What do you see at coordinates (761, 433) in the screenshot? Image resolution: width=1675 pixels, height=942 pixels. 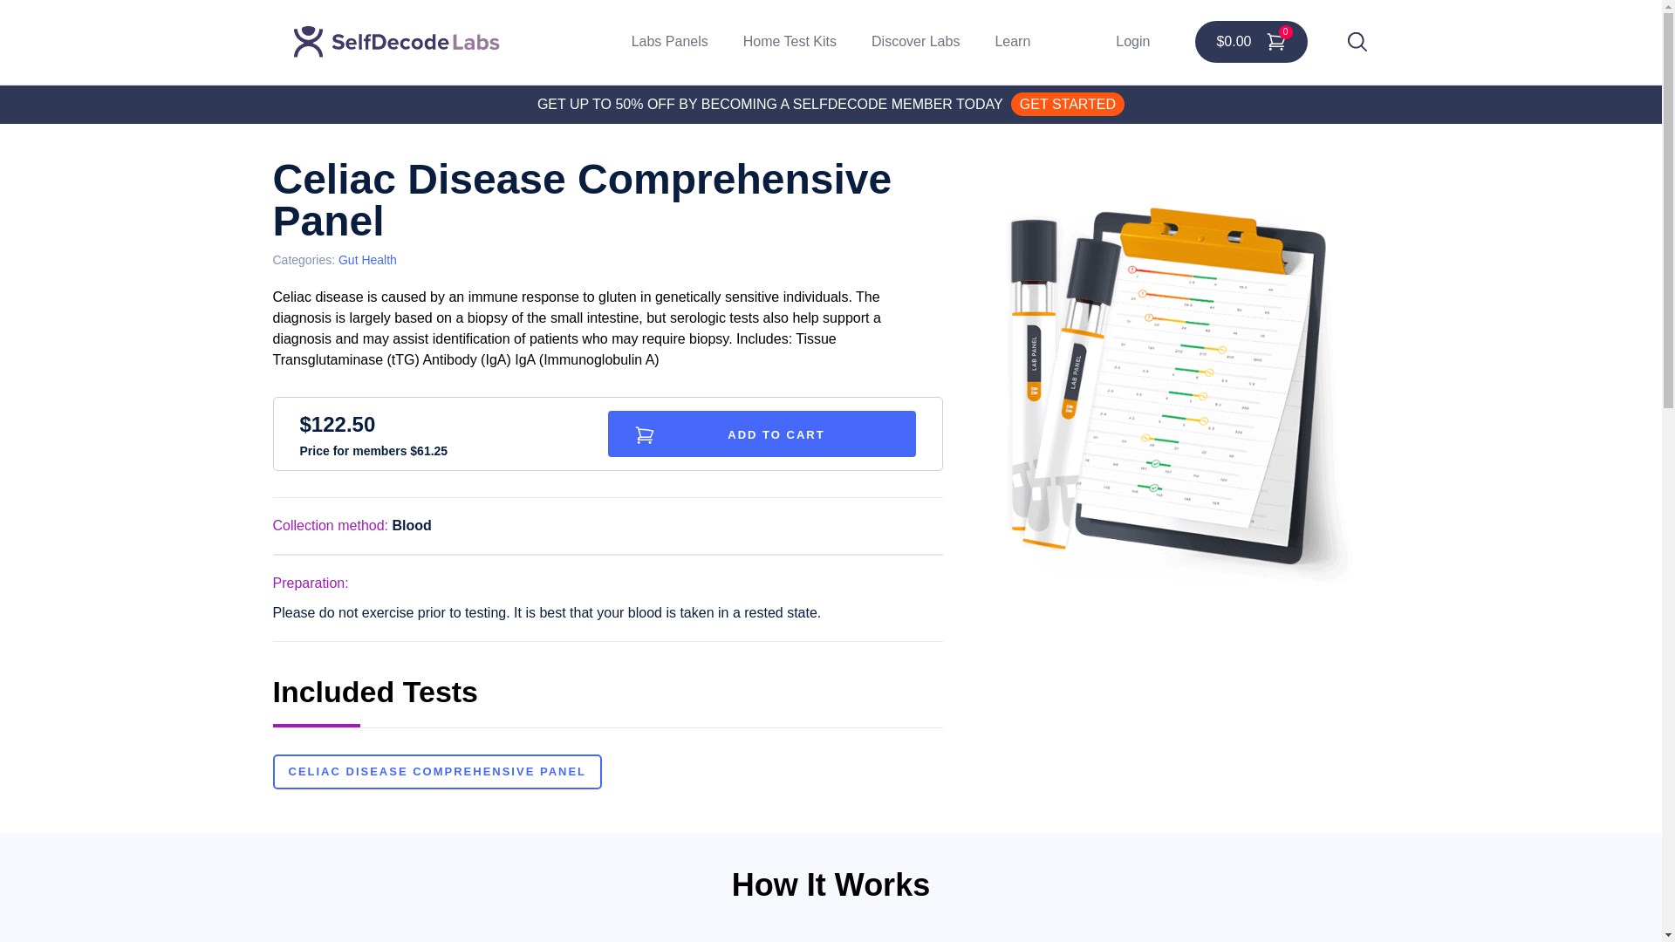 I see `ADD TO CART` at bounding box center [761, 433].